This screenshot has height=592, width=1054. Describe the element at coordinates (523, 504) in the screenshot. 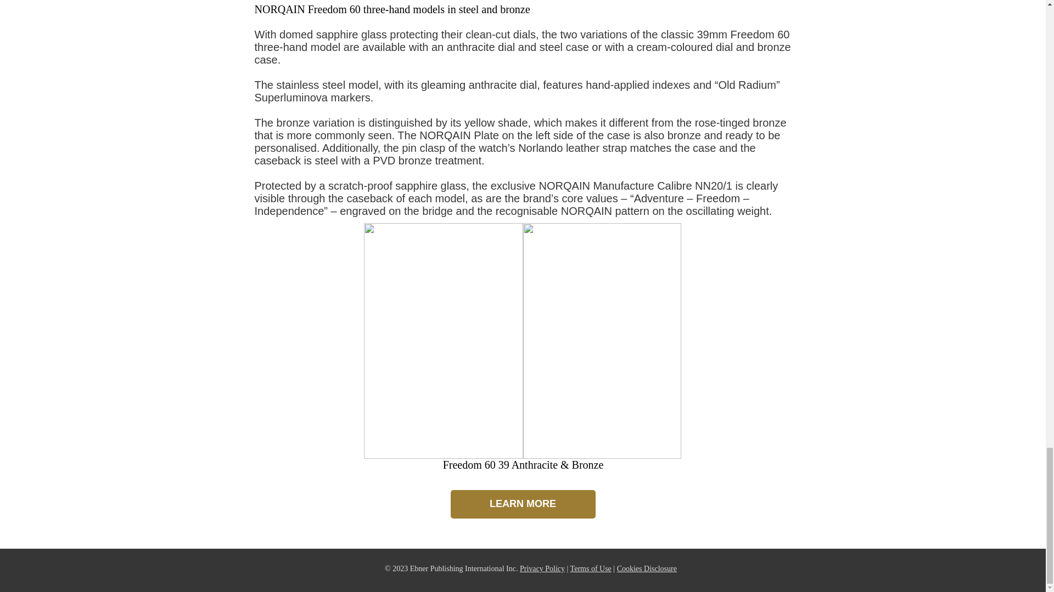

I see `LEARN MORE` at that location.